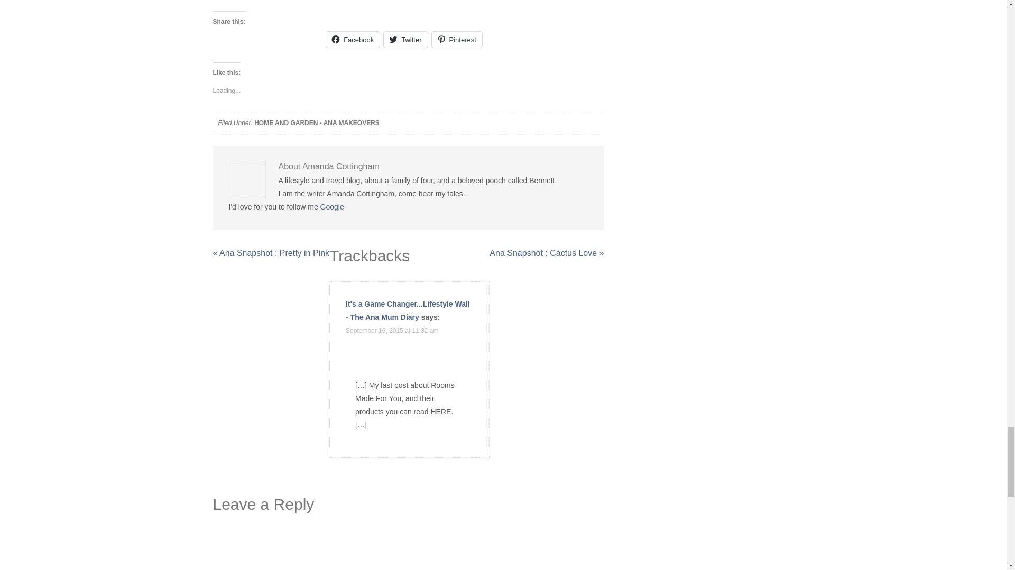 This screenshot has height=570, width=1015. I want to click on Facebook, so click(353, 39).